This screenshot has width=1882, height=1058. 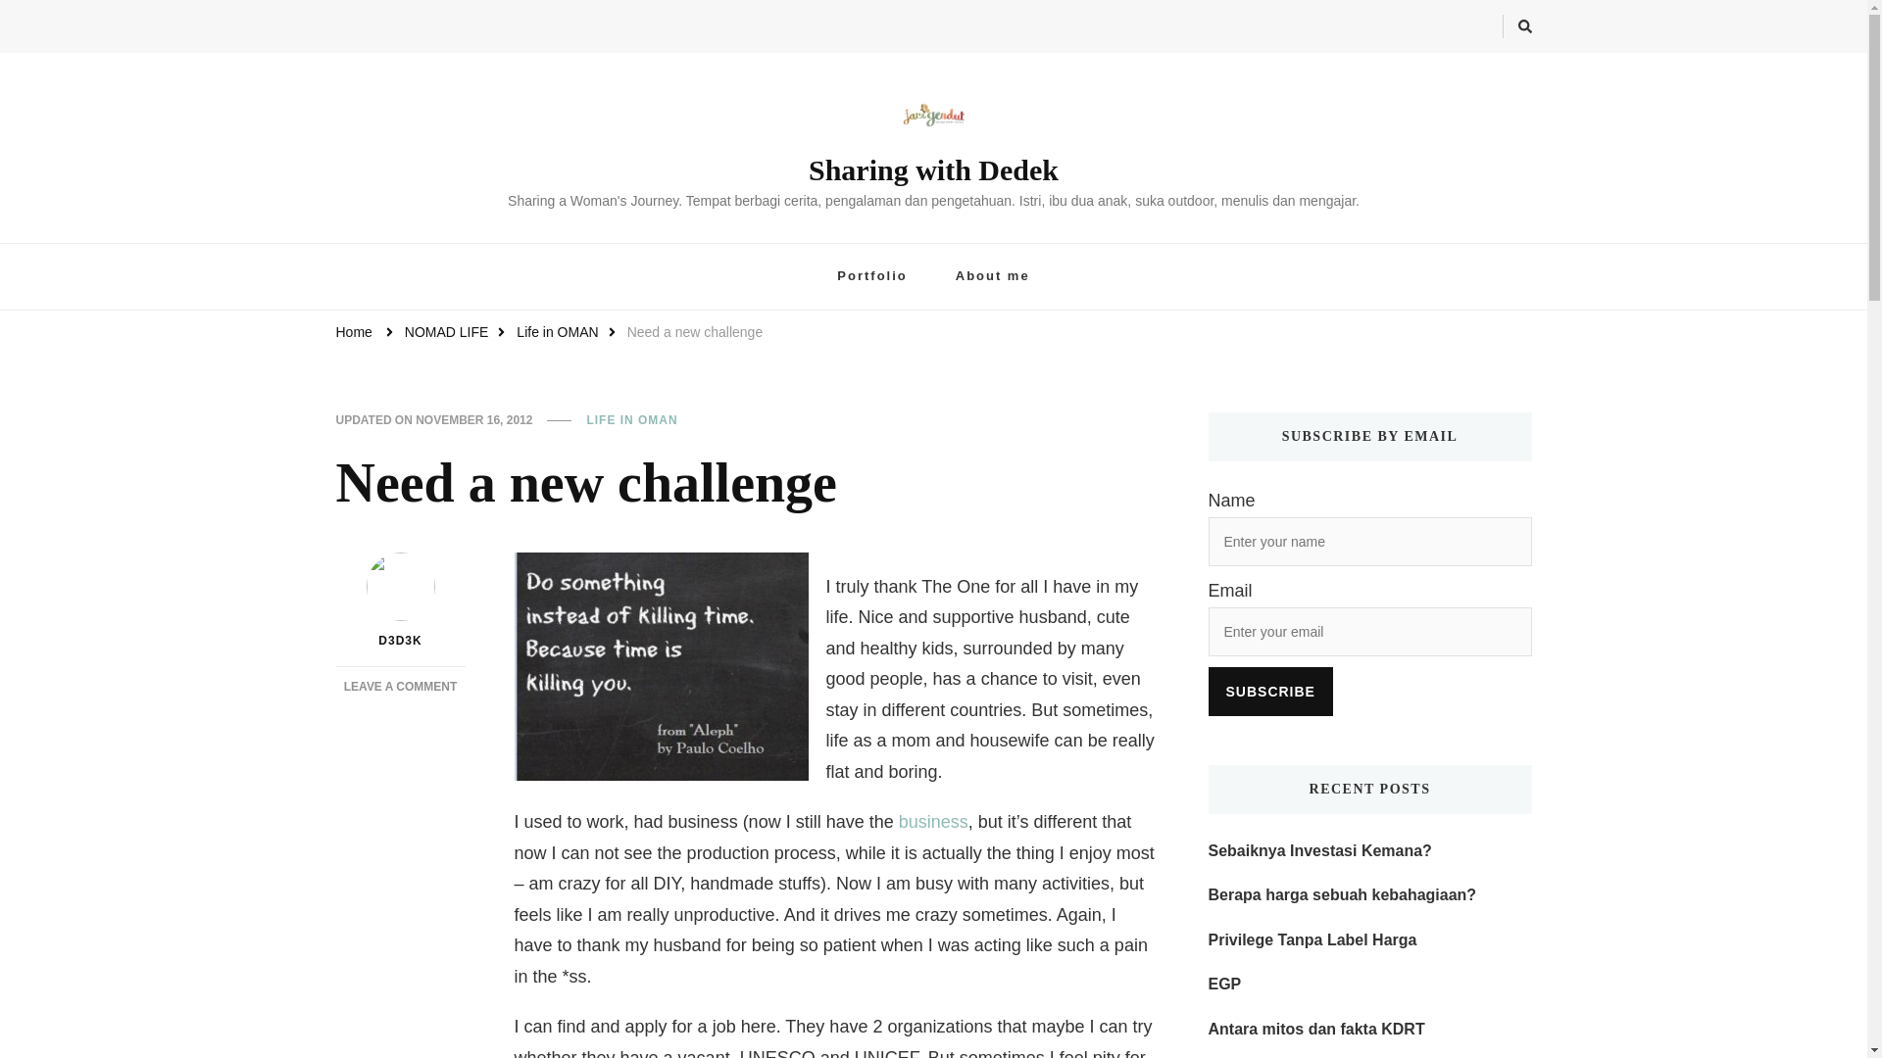 I want to click on business, so click(x=661, y=666).